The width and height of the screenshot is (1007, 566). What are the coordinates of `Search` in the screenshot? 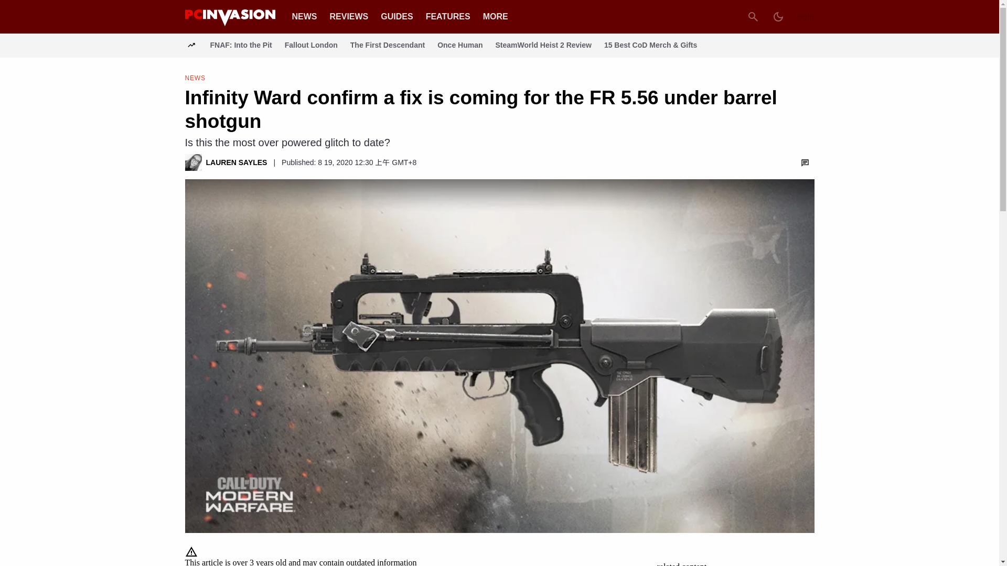 It's located at (753, 16).